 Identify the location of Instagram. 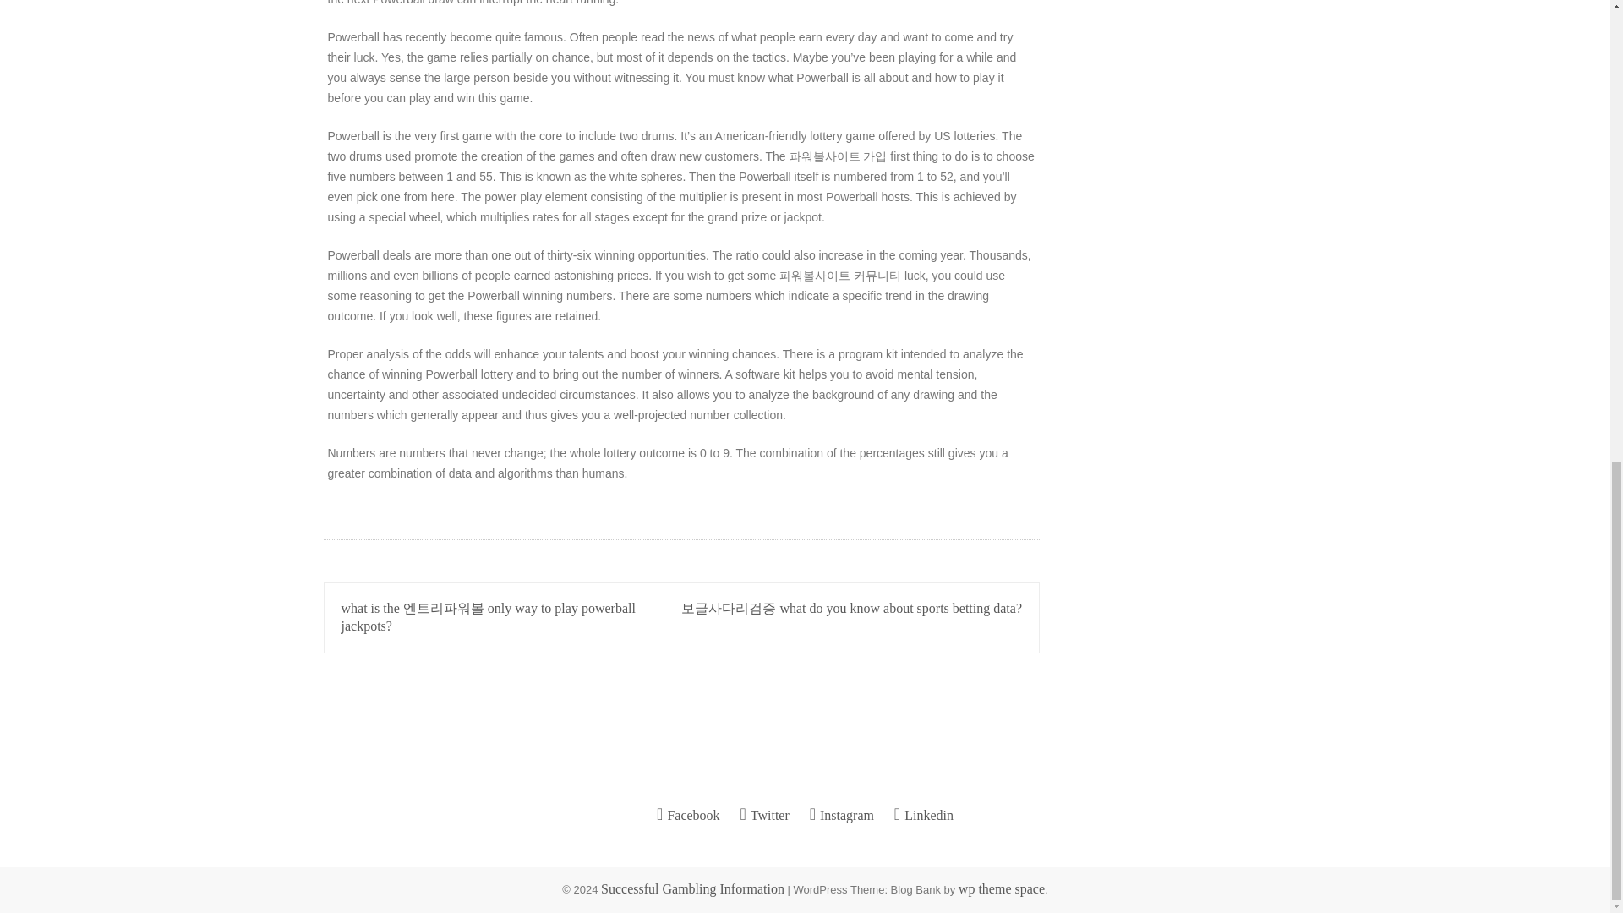
(842, 815).